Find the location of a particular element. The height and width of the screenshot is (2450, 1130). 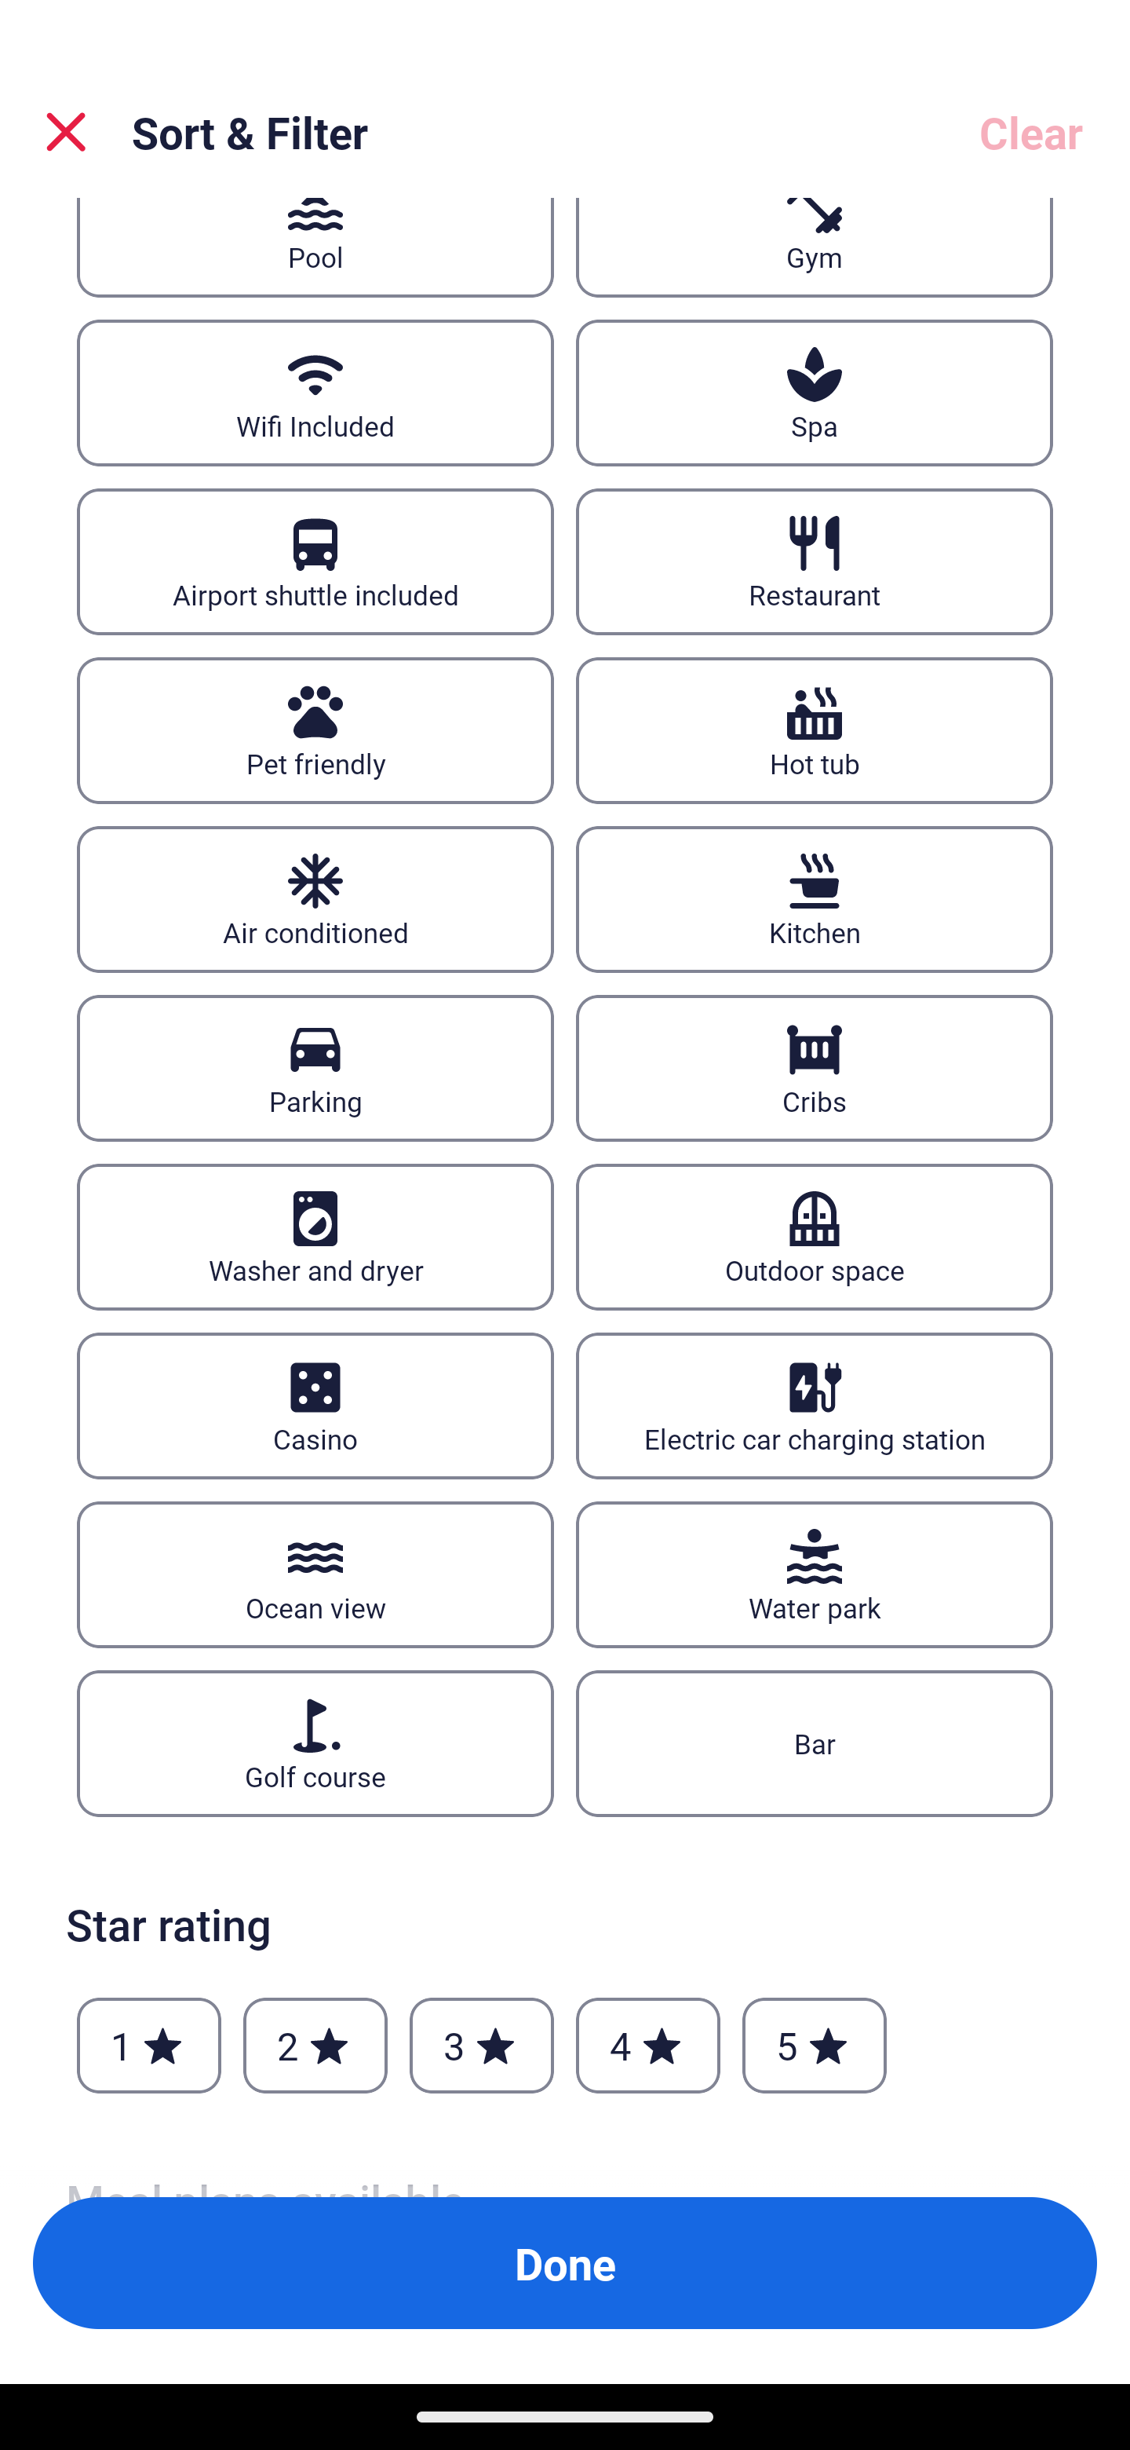

Parking is located at coordinates (315, 1068).